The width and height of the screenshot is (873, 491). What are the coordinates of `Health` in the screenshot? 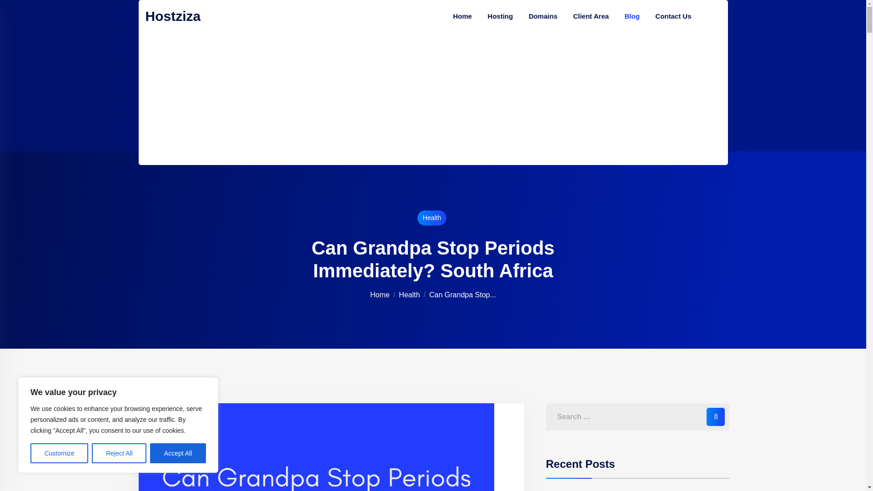 It's located at (431, 217).